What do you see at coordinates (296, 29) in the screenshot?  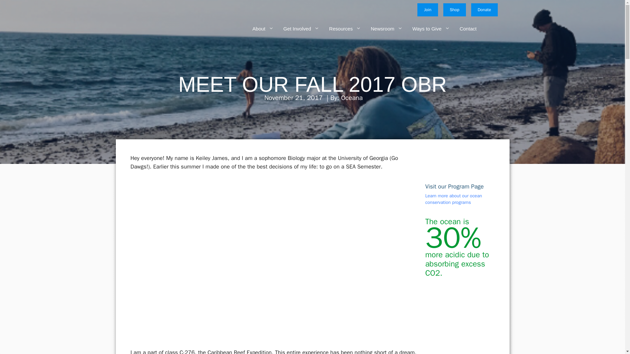 I see `Get Involved` at bounding box center [296, 29].